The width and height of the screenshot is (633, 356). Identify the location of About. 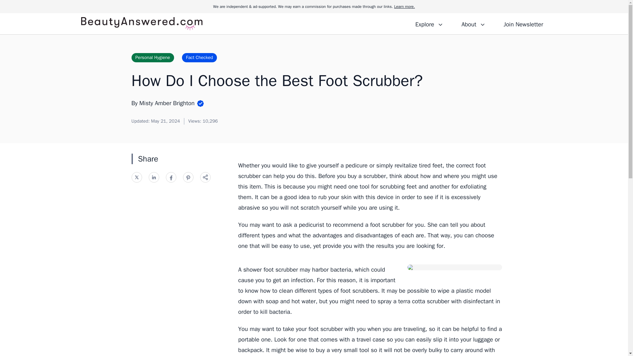
(473, 23).